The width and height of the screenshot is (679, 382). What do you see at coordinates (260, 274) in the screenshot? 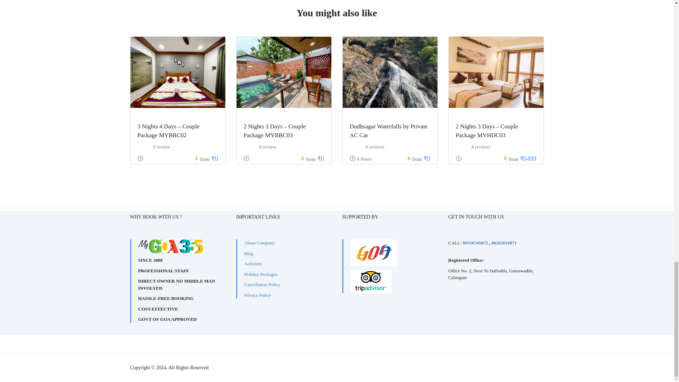
I see `Holiday Packages` at bounding box center [260, 274].